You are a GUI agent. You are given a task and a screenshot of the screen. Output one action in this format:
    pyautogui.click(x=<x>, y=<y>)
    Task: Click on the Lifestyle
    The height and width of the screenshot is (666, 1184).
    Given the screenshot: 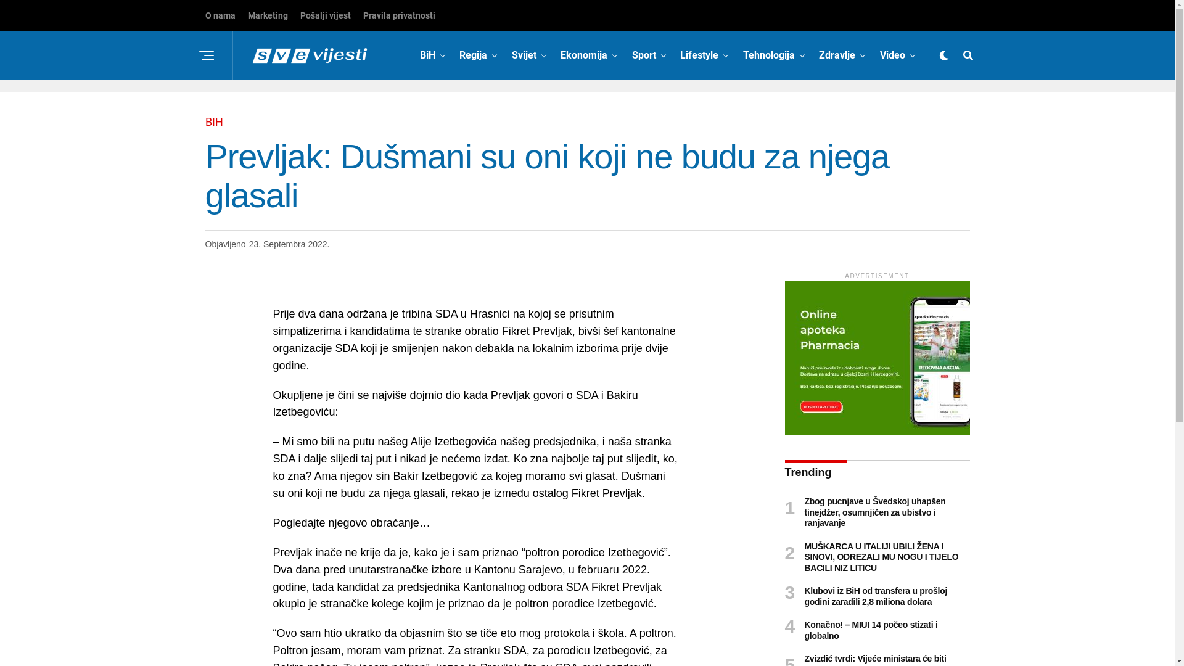 What is the action you would take?
    pyautogui.click(x=699, y=55)
    